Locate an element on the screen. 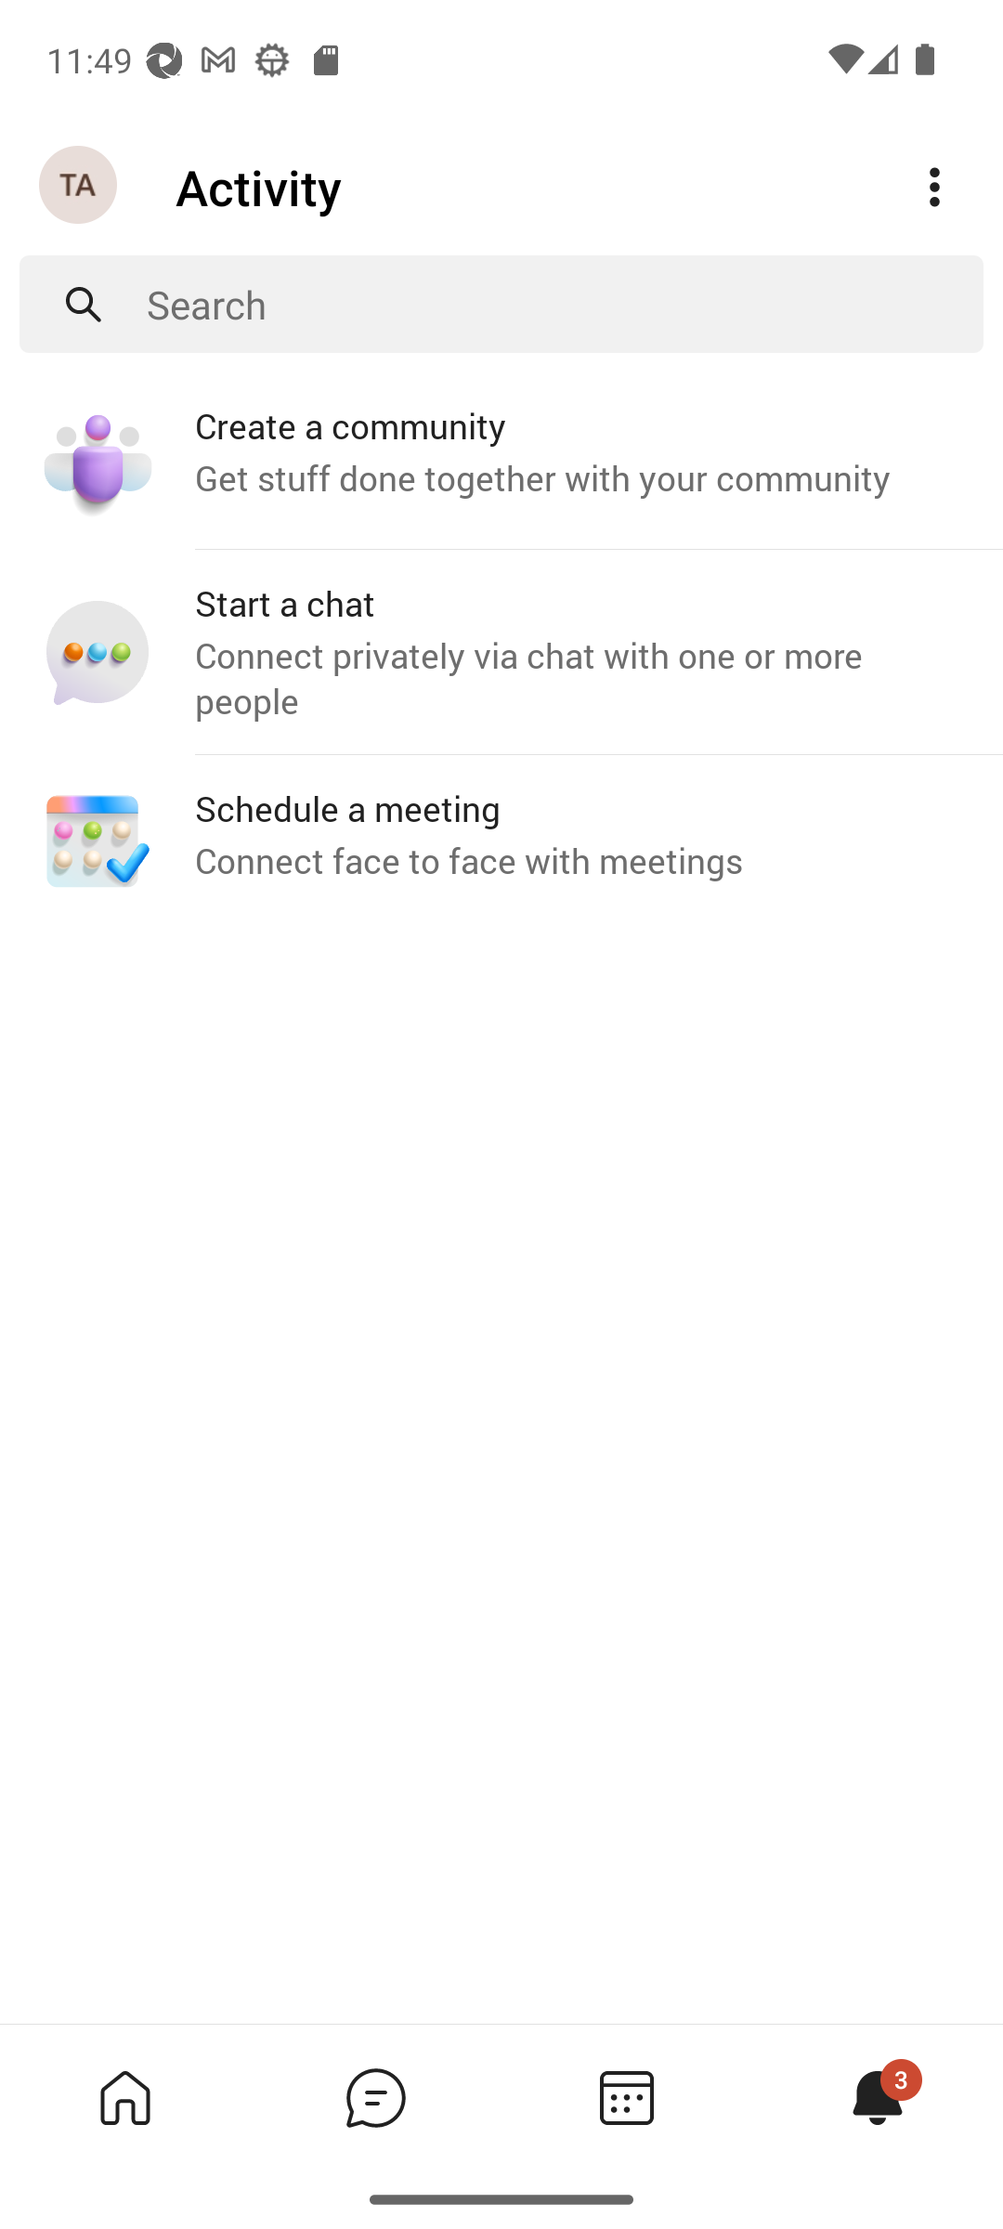  Search is located at coordinates (565, 305).